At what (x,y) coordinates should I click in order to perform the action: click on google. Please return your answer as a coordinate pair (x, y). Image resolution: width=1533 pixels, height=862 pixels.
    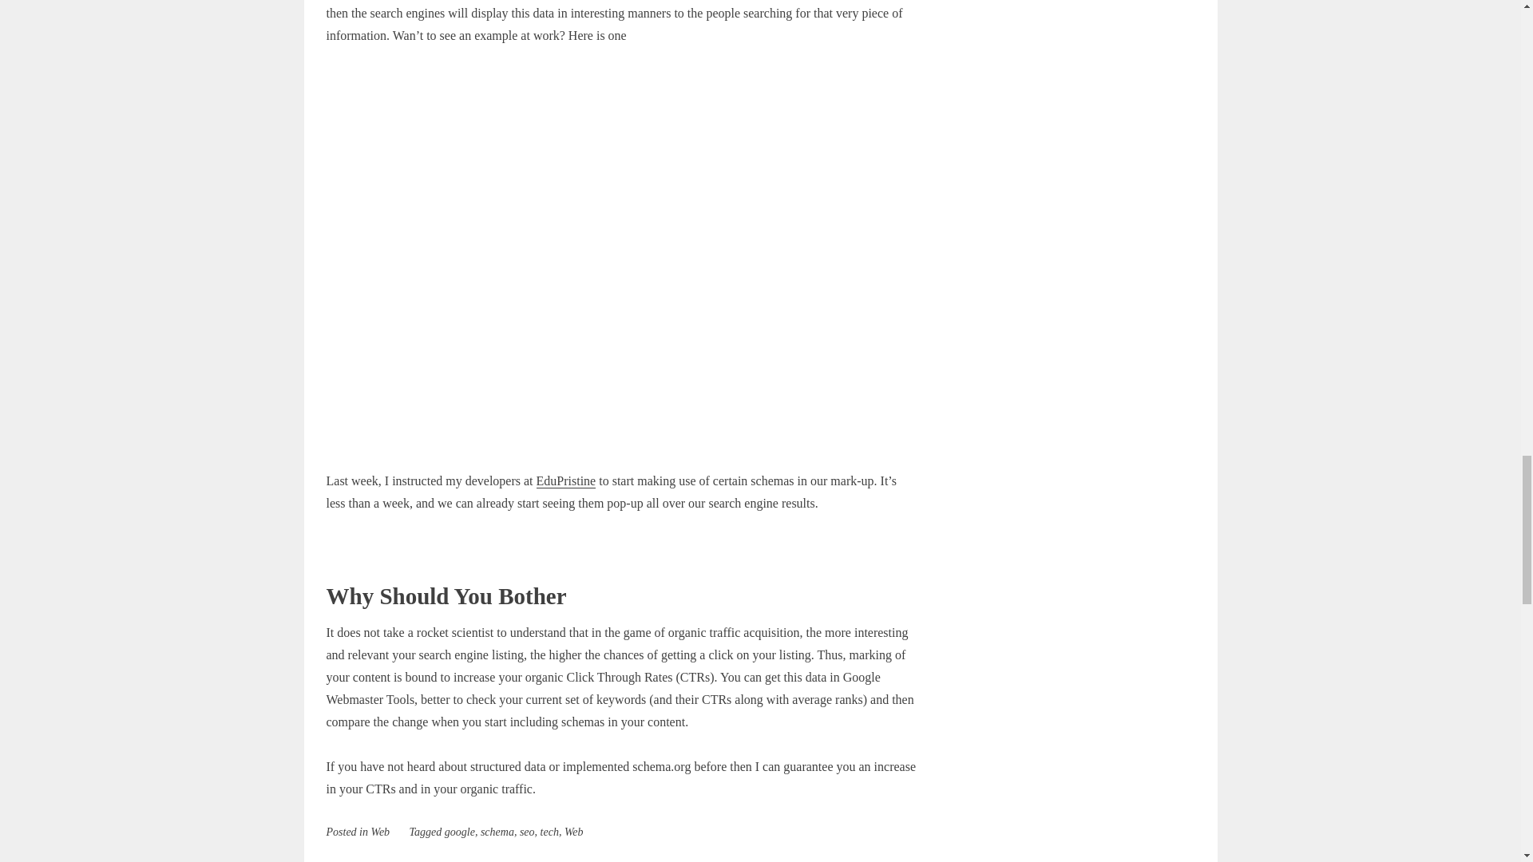
    Looking at the image, I should click on (460, 832).